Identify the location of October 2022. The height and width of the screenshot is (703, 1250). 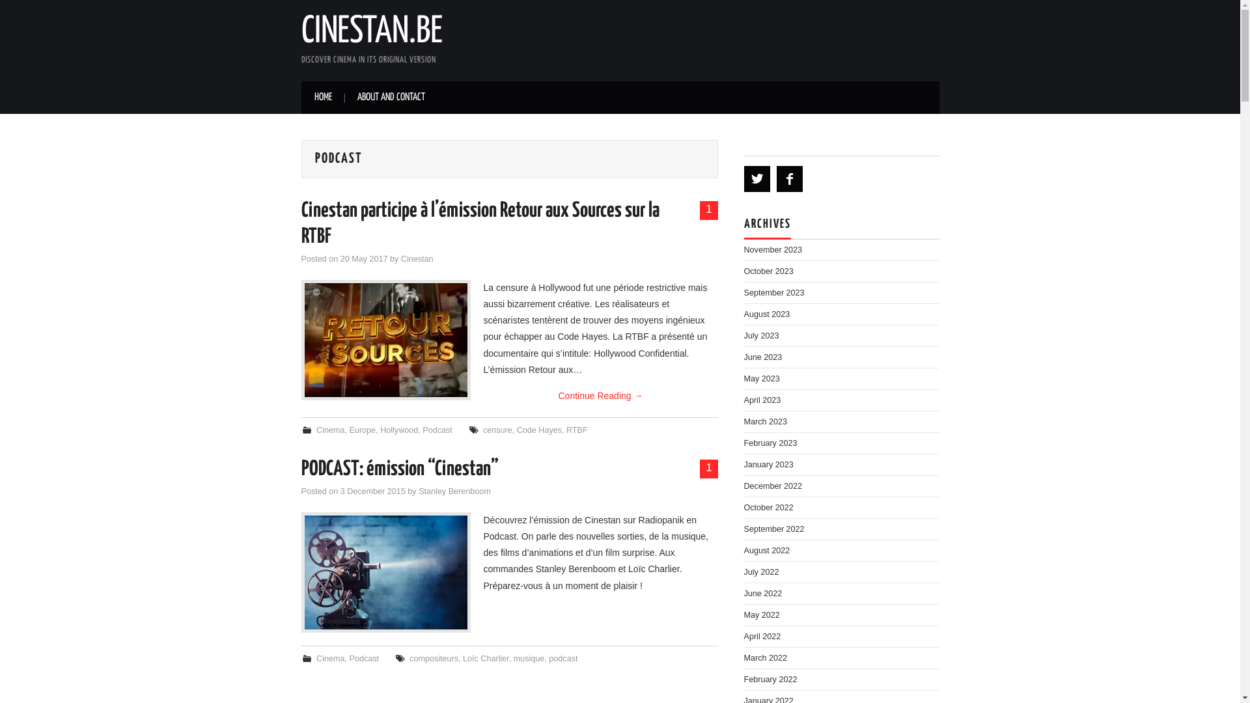
(768, 508).